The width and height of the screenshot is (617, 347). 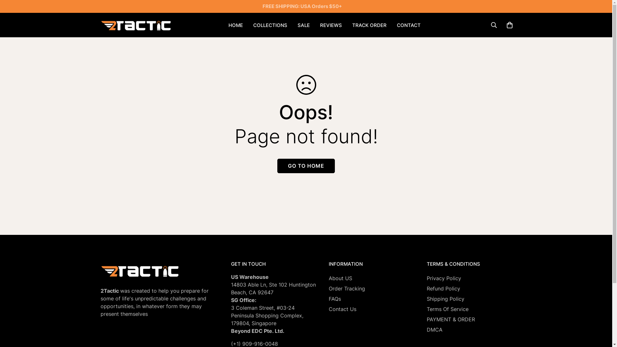 I want to click on DMCA, so click(x=434, y=330).